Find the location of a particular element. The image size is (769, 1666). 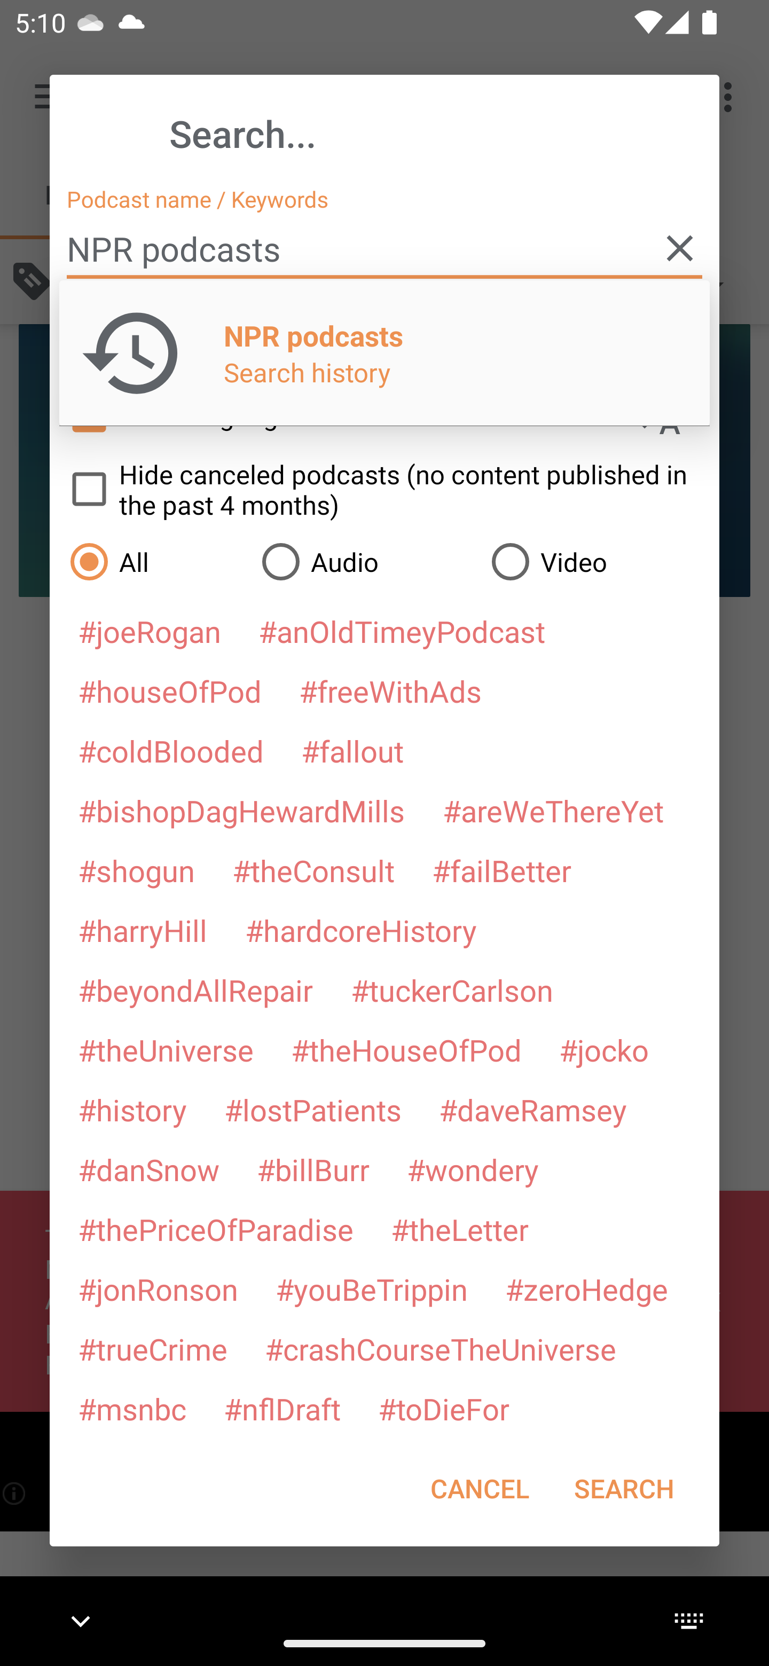

#billBurr is located at coordinates (313, 1169).